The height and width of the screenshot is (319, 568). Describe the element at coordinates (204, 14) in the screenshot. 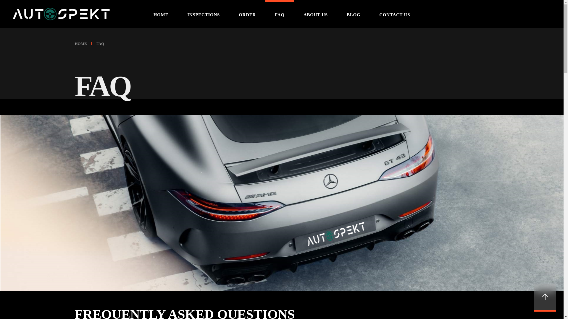

I see `INSPECTIONS` at that location.